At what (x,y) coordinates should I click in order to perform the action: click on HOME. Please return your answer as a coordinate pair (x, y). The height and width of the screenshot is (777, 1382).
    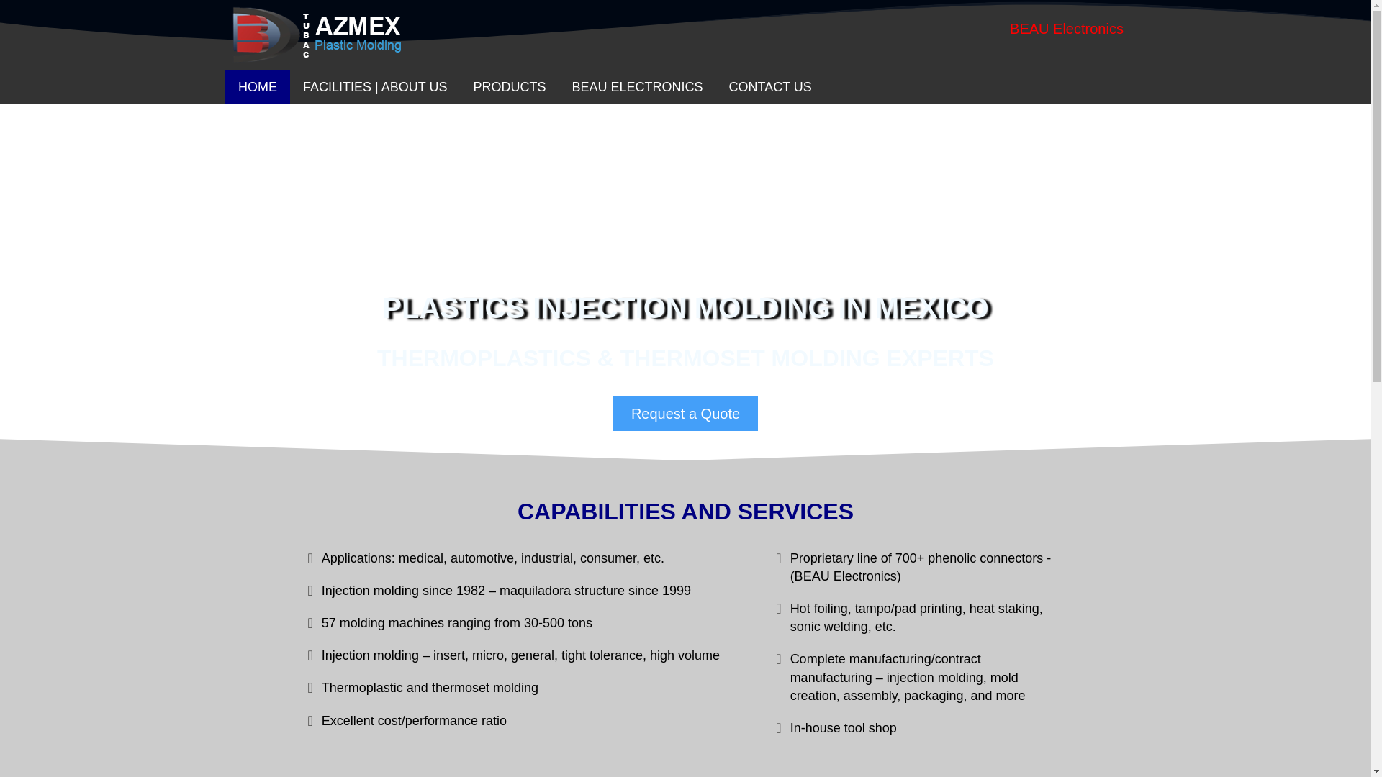
    Looking at the image, I should click on (258, 86).